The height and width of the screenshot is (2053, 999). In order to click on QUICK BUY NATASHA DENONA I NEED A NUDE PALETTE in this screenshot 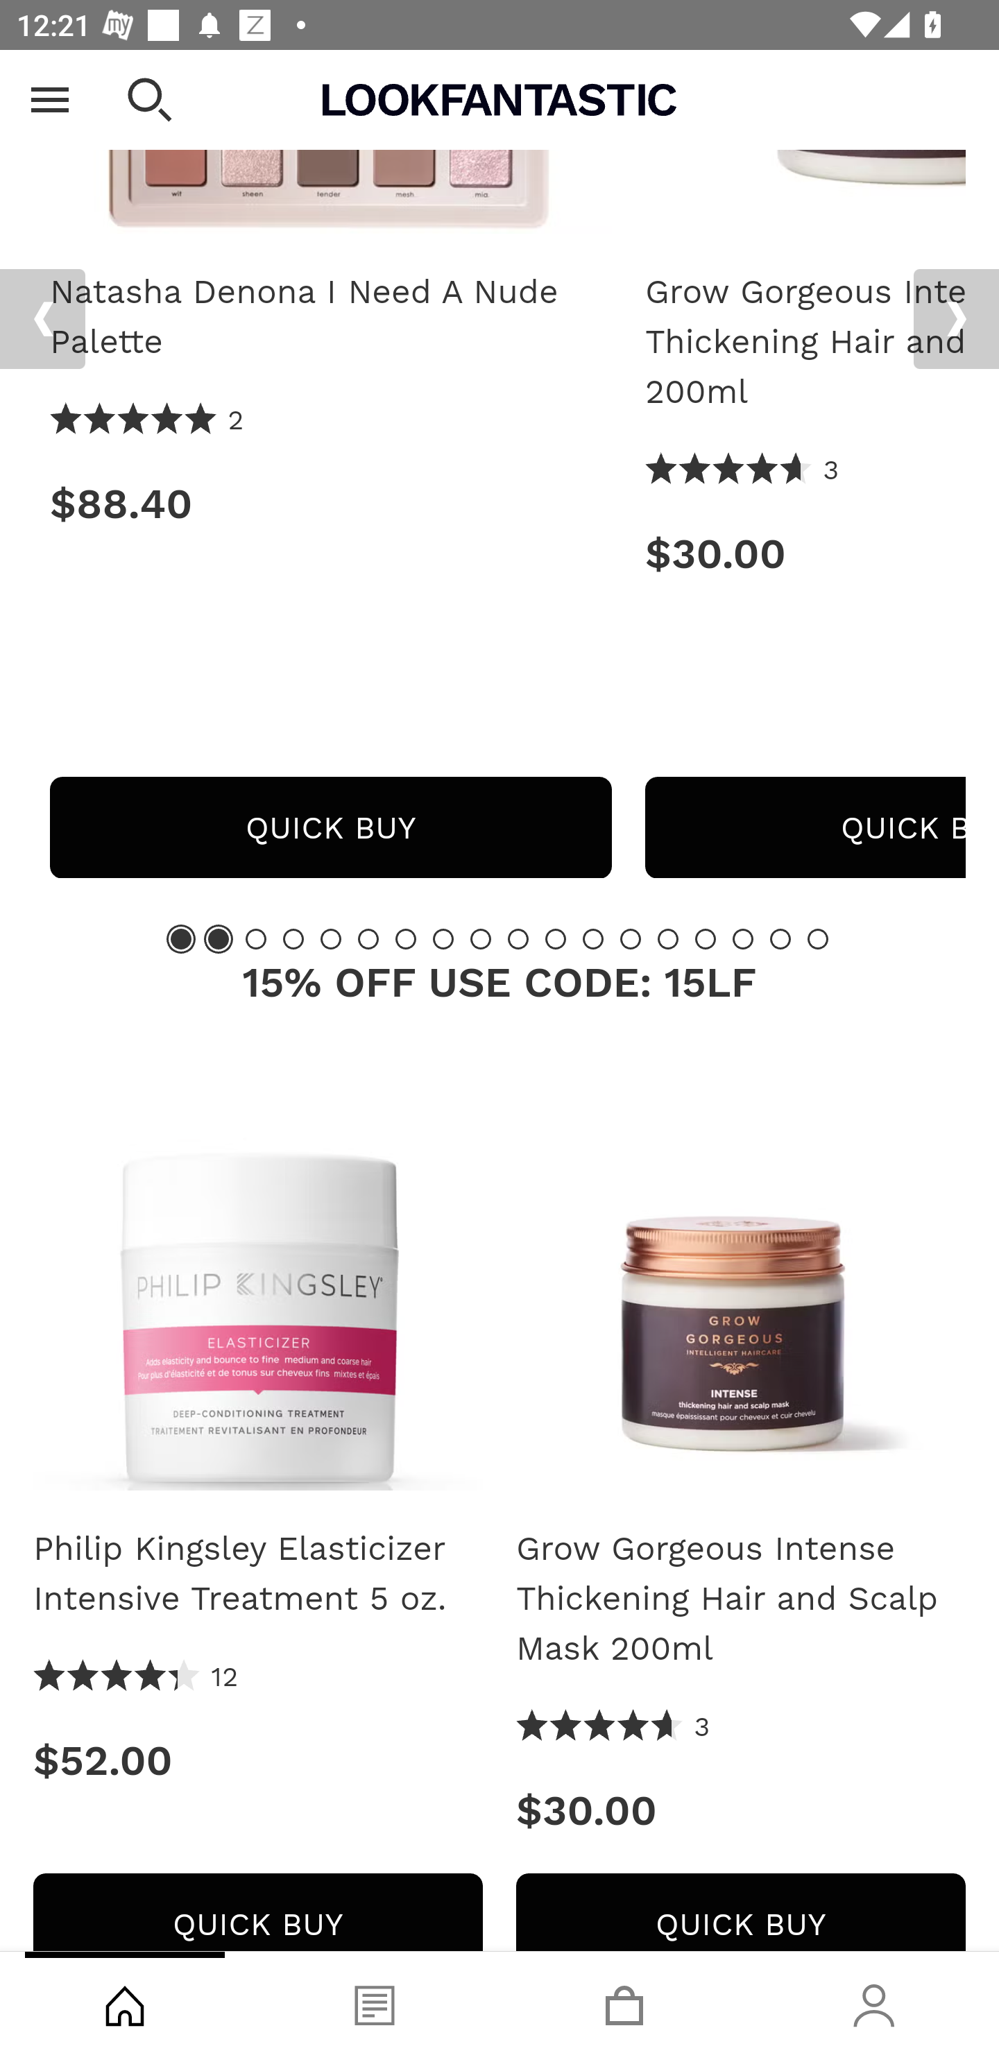, I will do `click(330, 828)`.